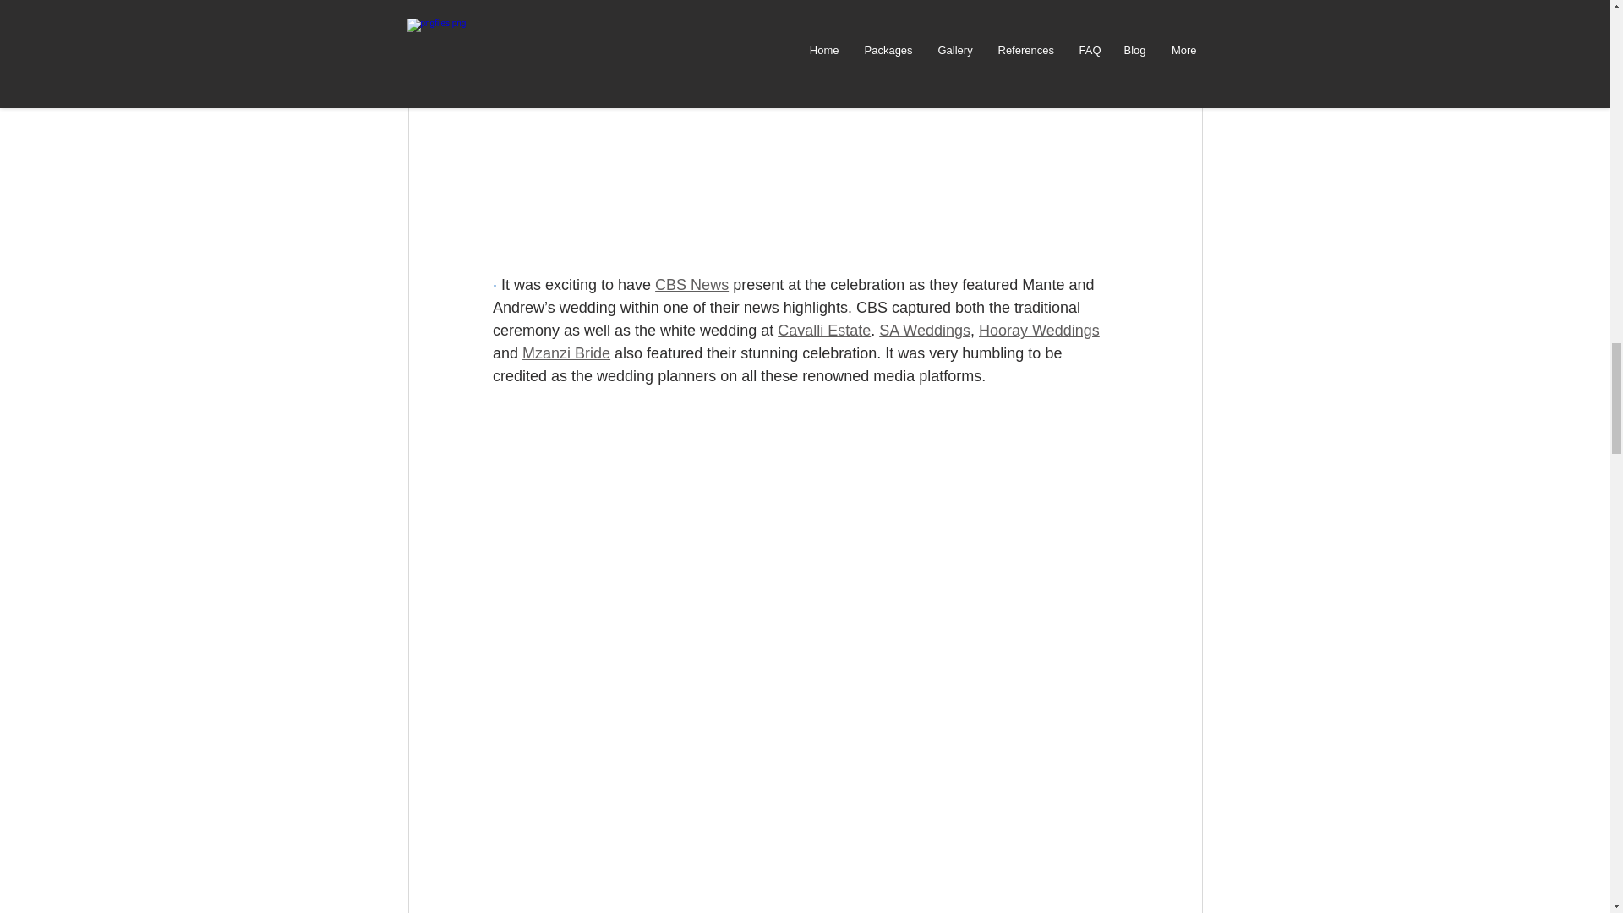  Describe the element at coordinates (1039, 330) in the screenshot. I see `Hooray Weddings` at that location.